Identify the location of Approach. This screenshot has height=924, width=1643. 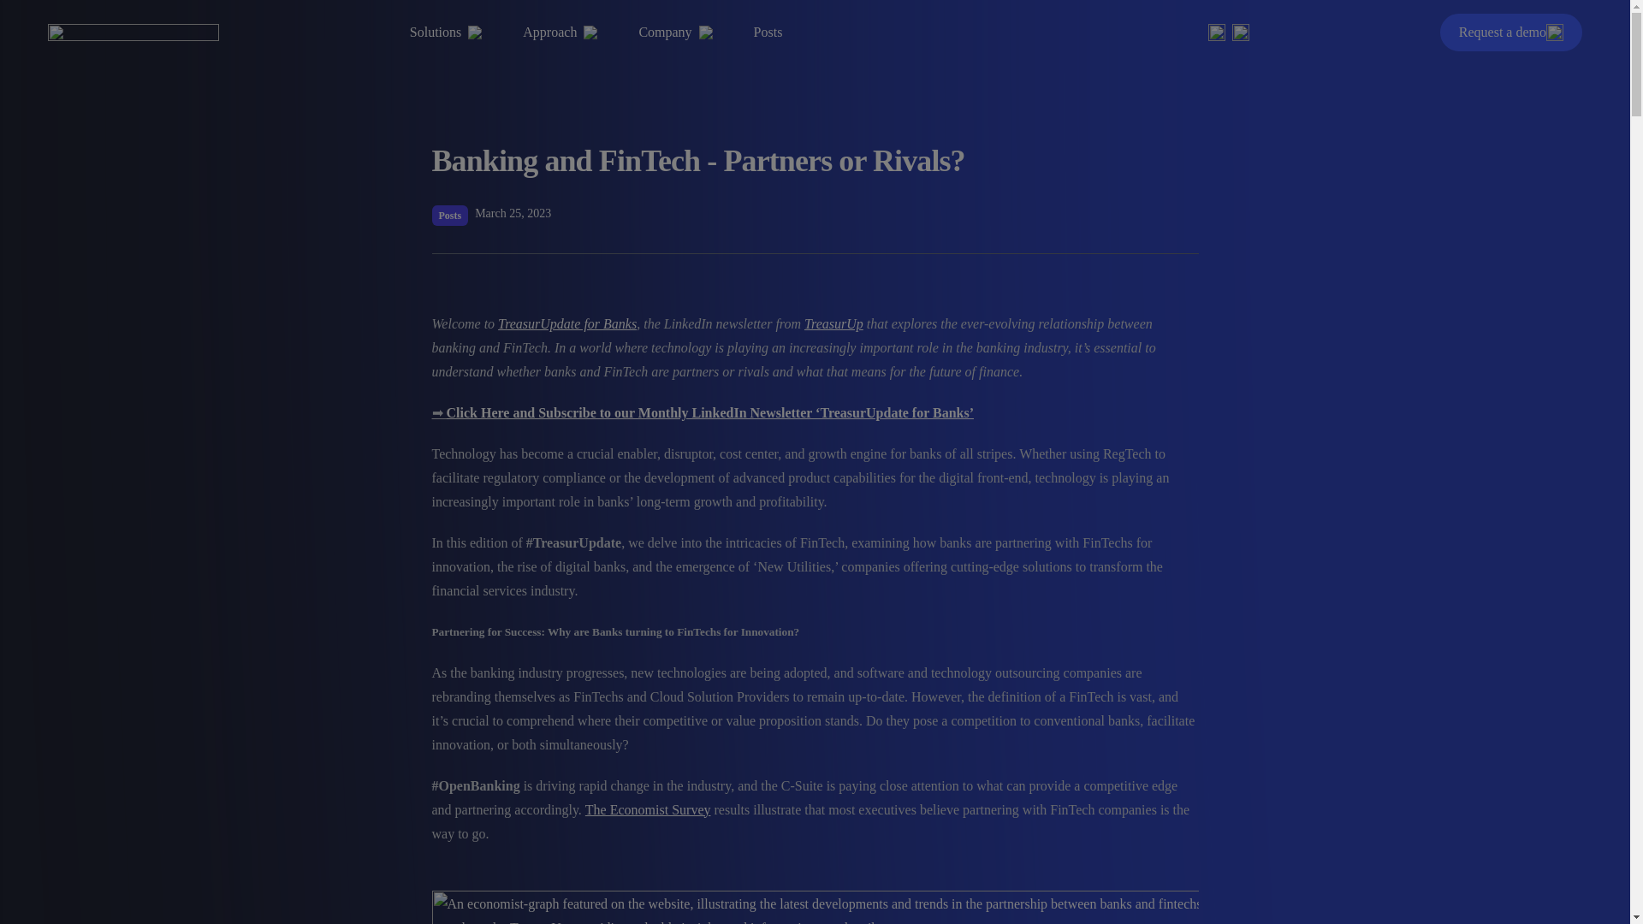
(560, 33).